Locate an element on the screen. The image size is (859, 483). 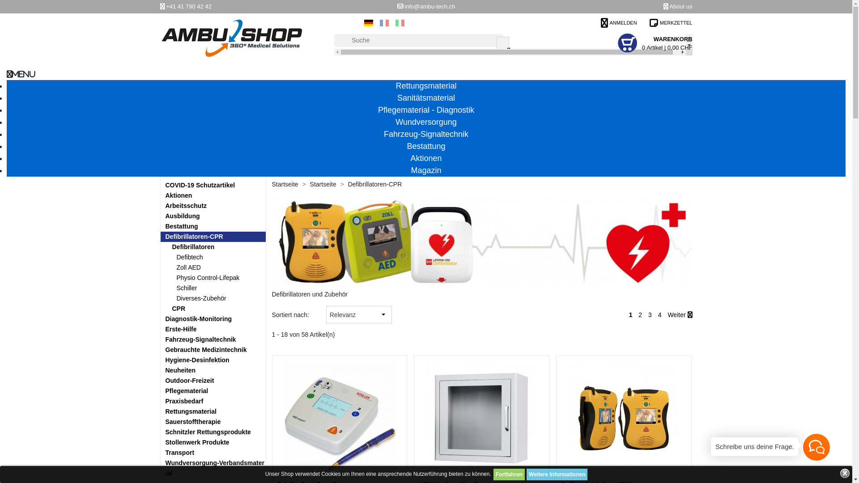
Bestattung is located at coordinates (213, 226).